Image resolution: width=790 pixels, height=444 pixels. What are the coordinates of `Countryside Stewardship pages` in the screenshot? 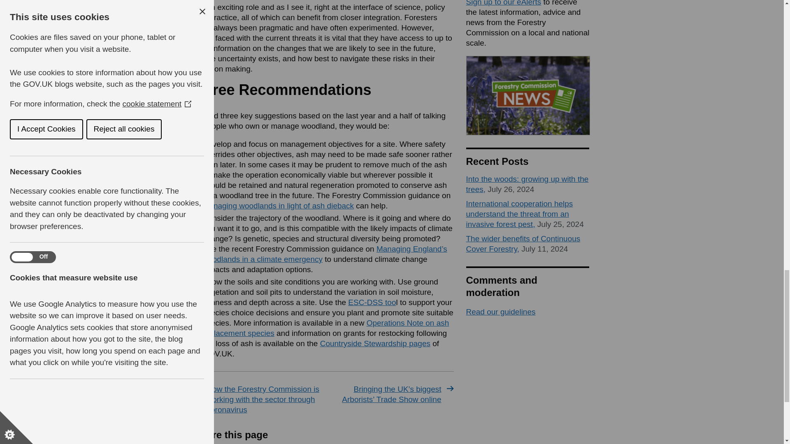 It's located at (375, 343).